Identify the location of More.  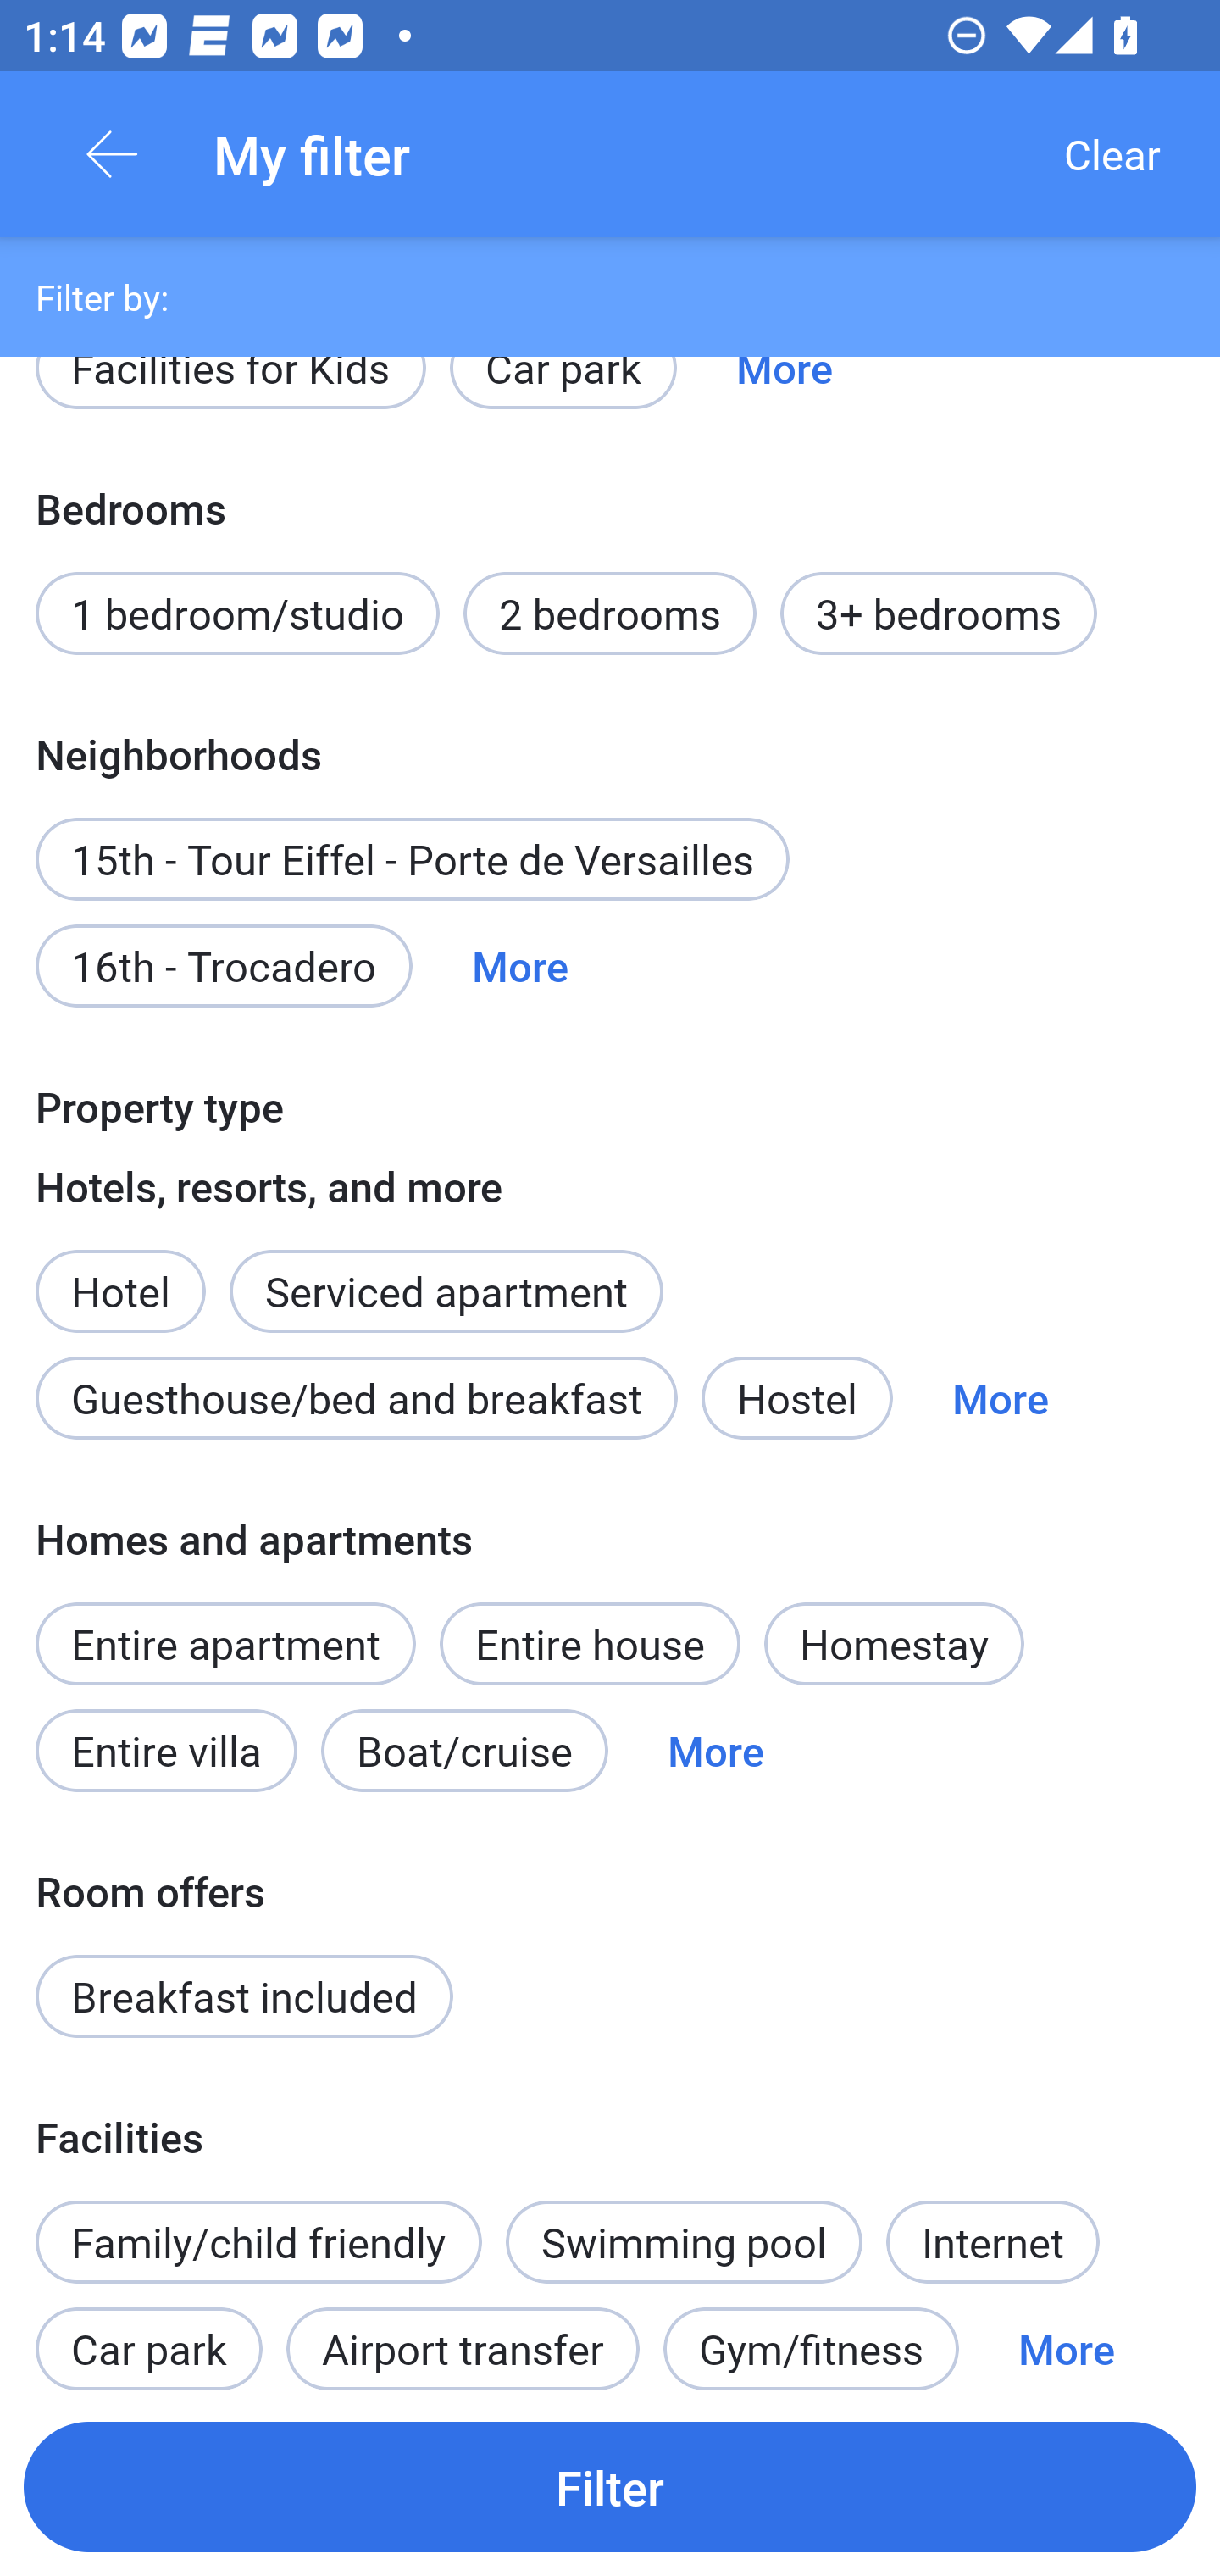
(1000, 1396).